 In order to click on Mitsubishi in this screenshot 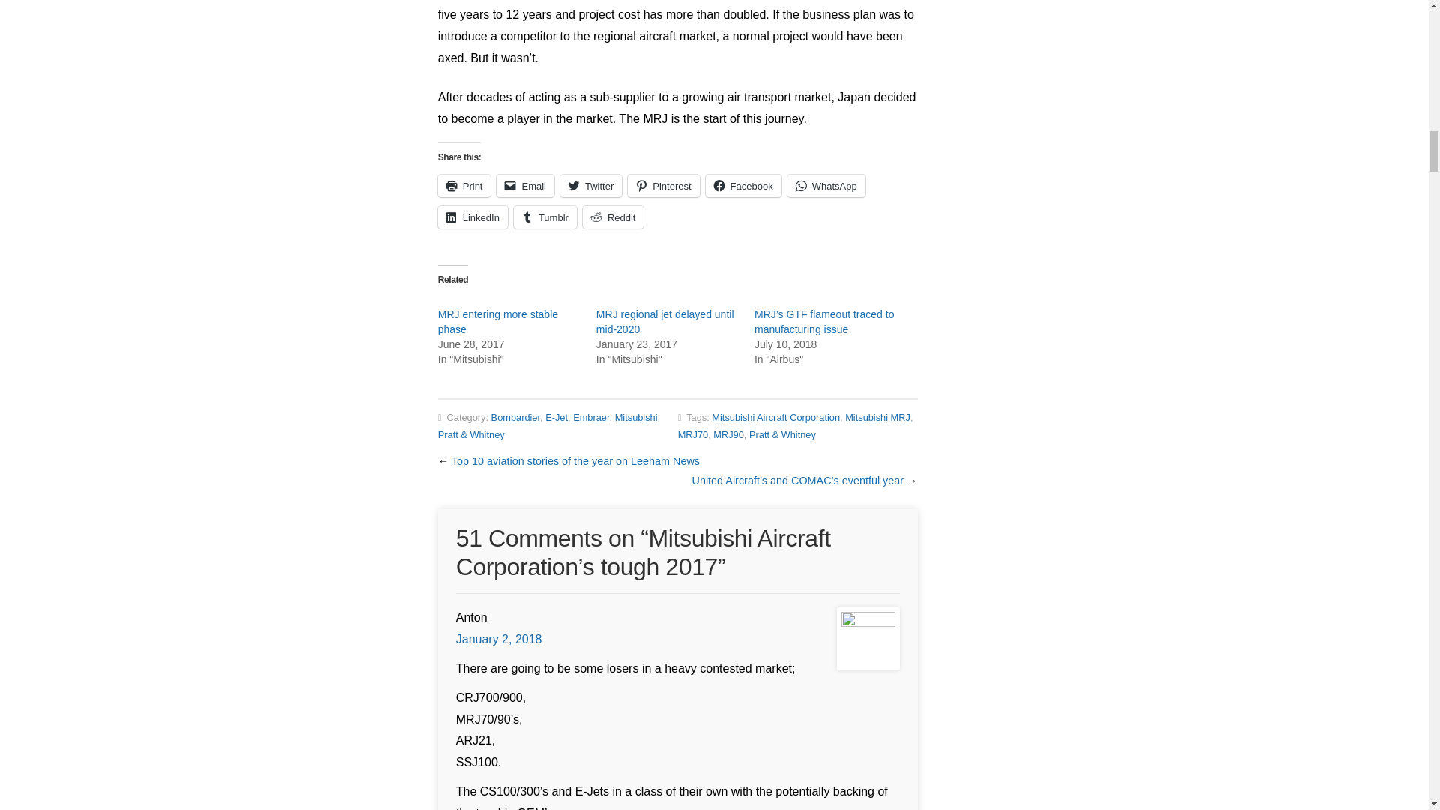, I will do `click(636, 417)`.